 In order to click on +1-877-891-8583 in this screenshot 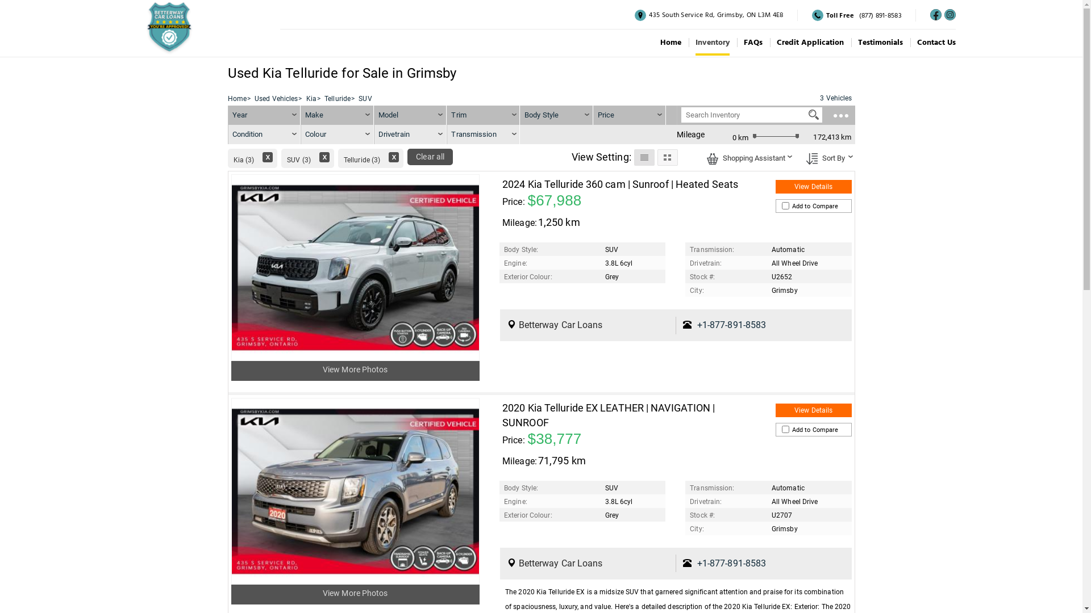, I will do `click(732, 325)`.